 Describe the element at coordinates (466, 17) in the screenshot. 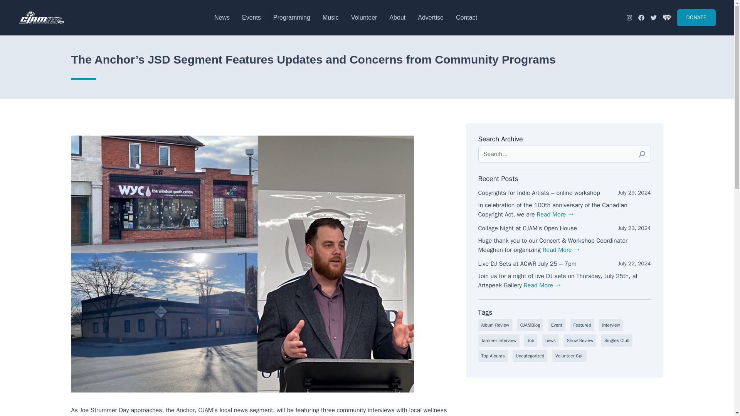

I see `Contact` at that location.